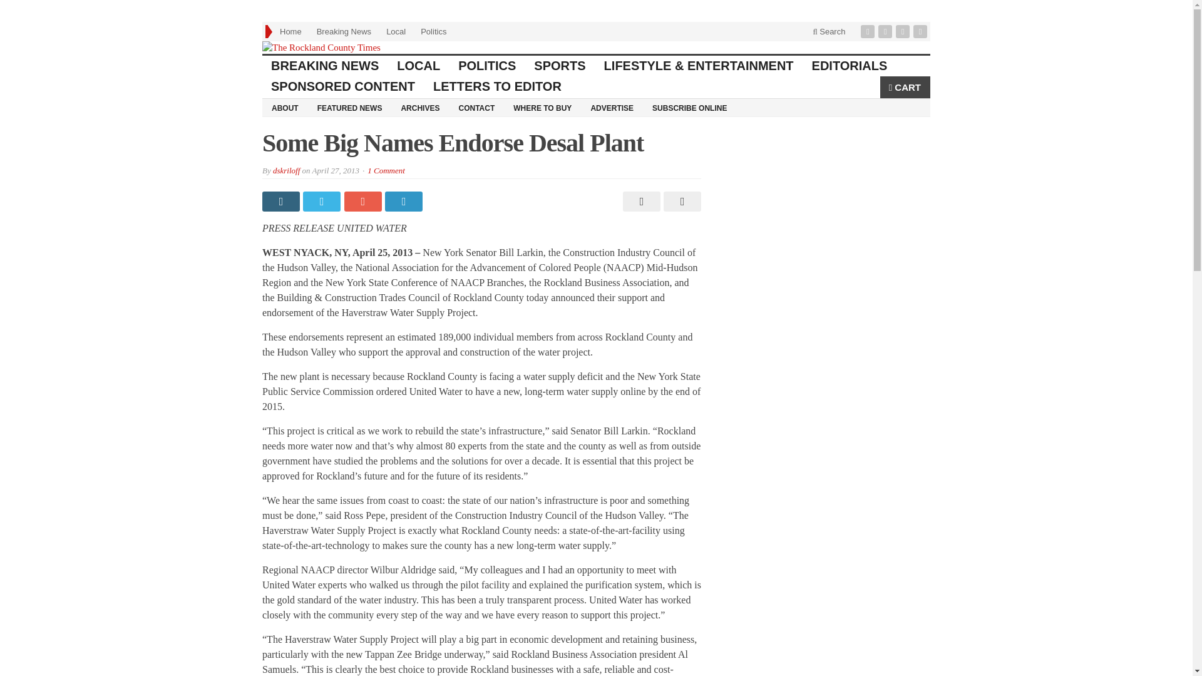 The height and width of the screenshot is (676, 1202). Describe the element at coordinates (829, 31) in the screenshot. I see `Search` at that location.